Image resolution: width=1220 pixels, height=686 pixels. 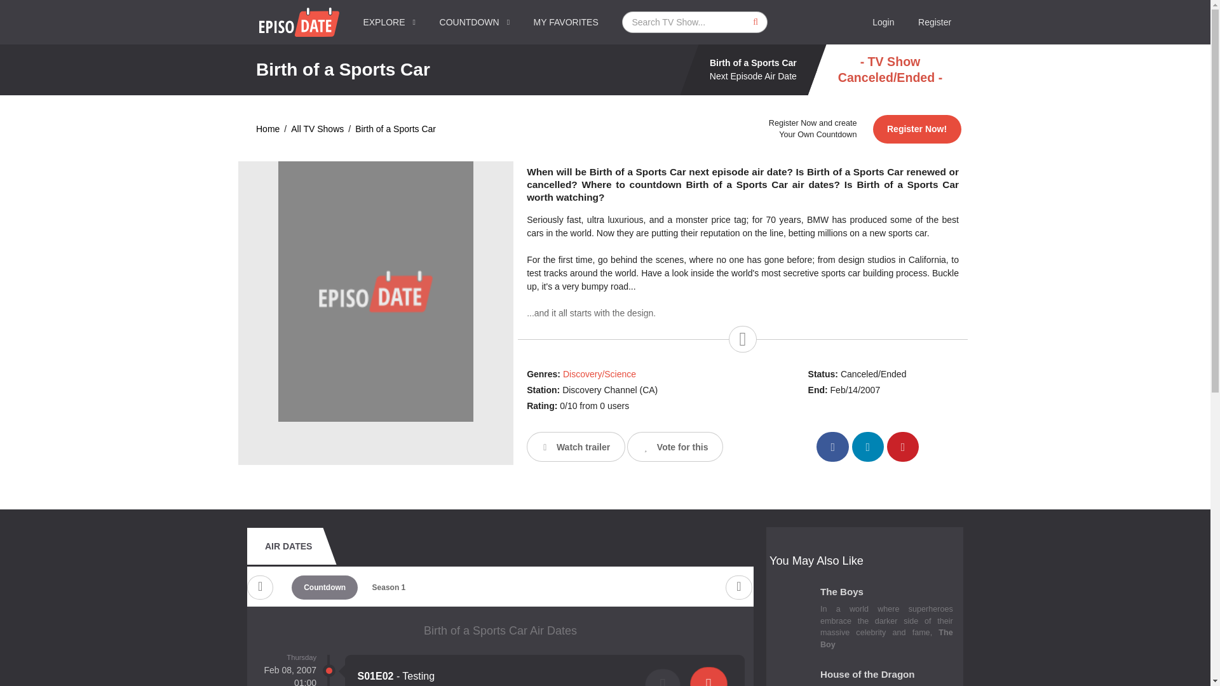 What do you see at coordinates (566, 22) in the screenshot?
I see `MY FAVORITES` at bounding box center [566, 22].